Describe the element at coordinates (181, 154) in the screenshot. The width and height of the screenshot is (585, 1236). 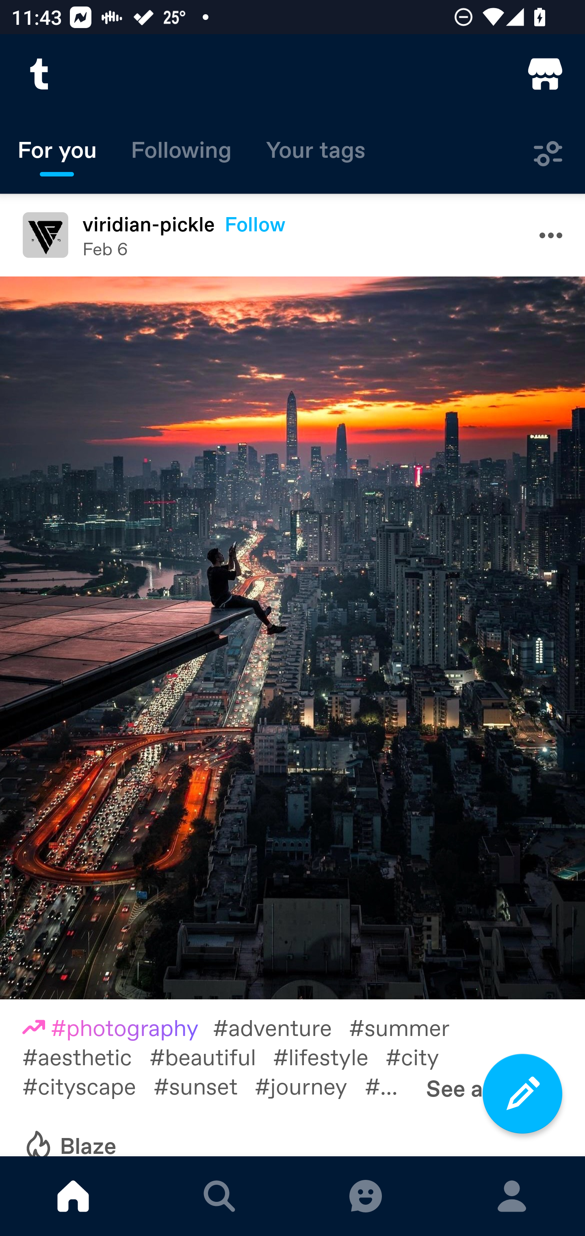
I see `Following` at that location.